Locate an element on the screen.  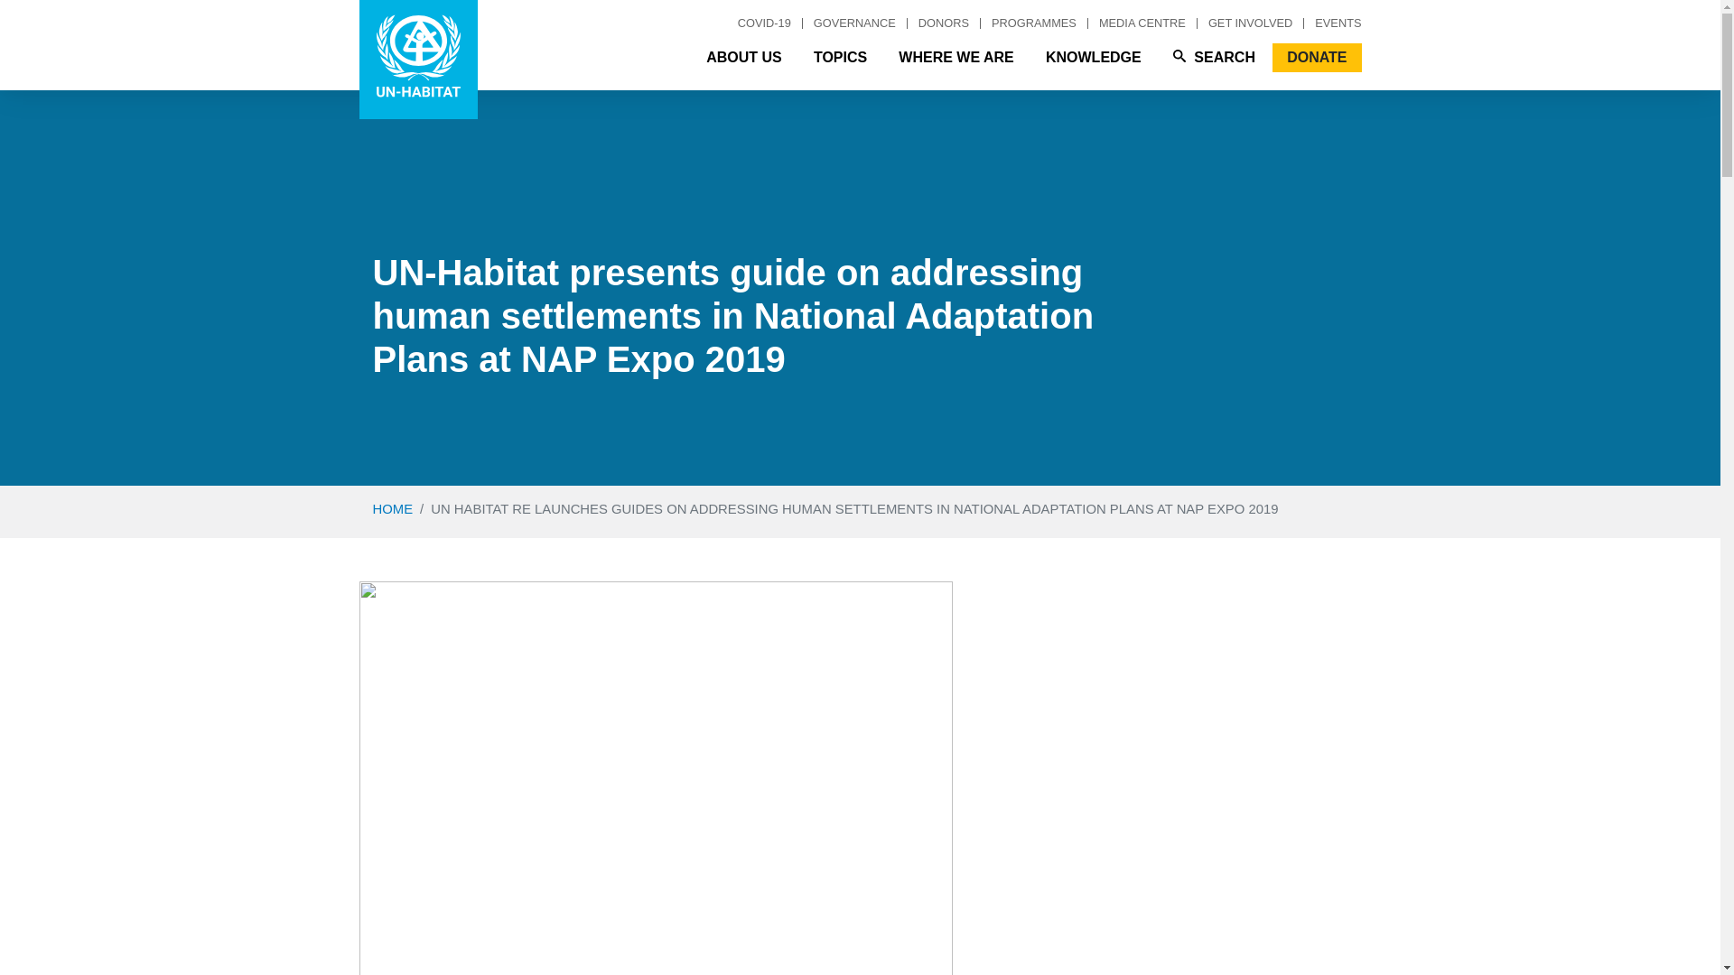
Skip to main content is located at coordinates (860, 253).